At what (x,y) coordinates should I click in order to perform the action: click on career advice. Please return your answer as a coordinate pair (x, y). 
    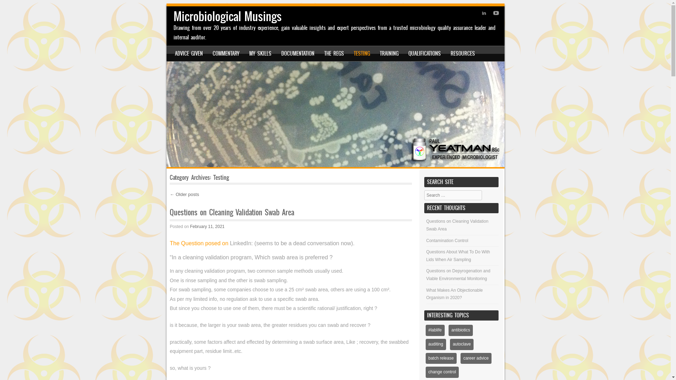
    Looking at the image, I should click on (476, 359).